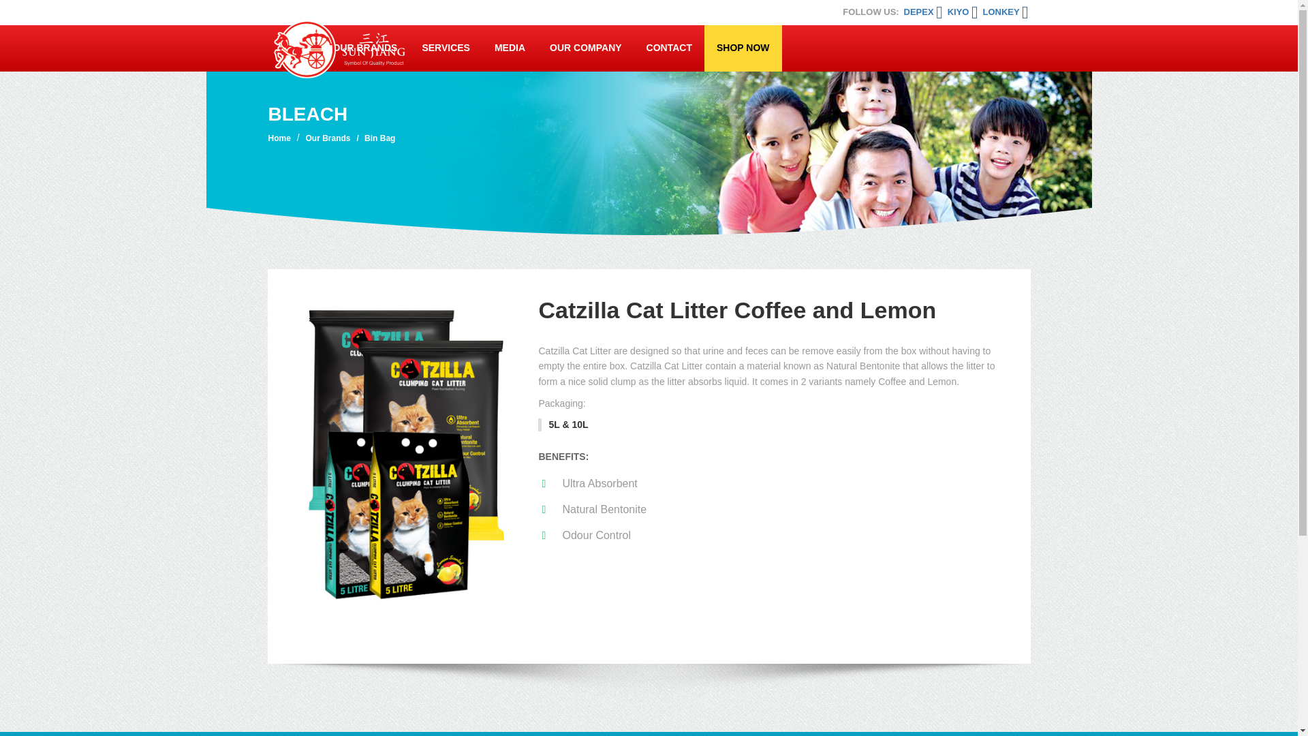 This screenshot has height=736, width=1308. I want to click on LONKEY, so click(1005, 11).